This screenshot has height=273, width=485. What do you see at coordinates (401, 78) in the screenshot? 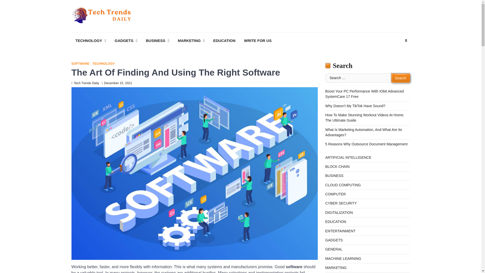
I see `Search` at bounding box center [401, 78].